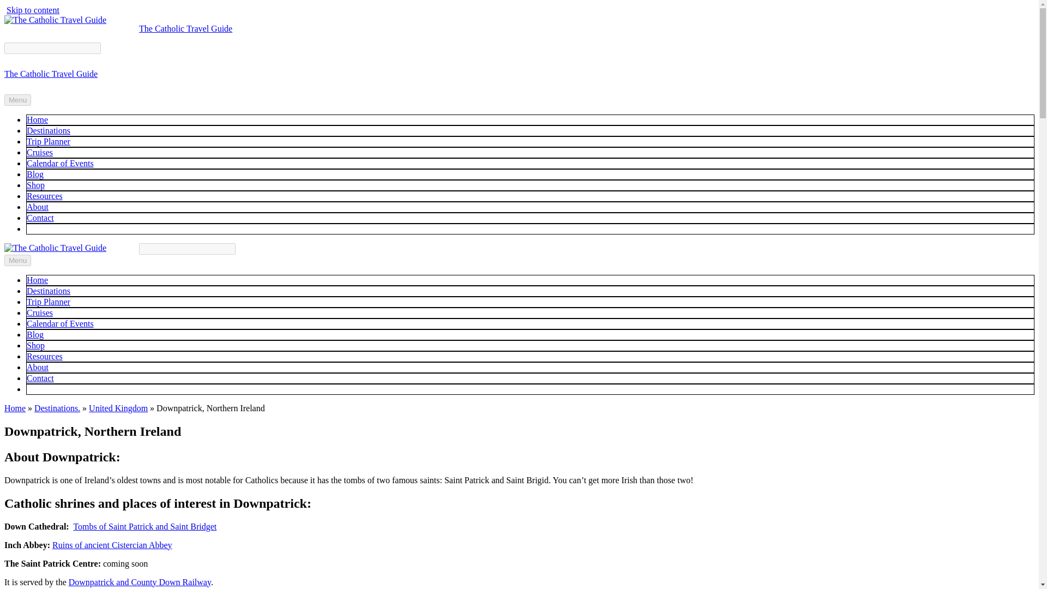 Image resolution: width=1047 pixels, height=589 pixels. Describe the element at coordinates (35, 175) in the screenshot. I see `Blog` at that location.